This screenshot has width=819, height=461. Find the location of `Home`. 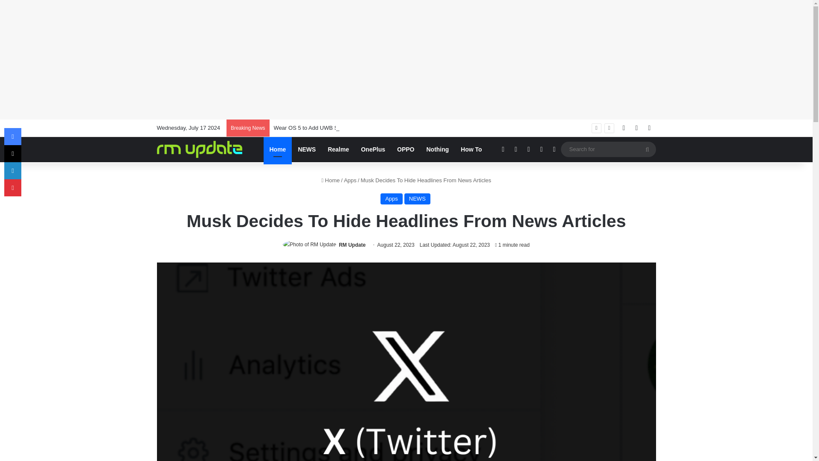

Home is located at coordinates (278, 149).